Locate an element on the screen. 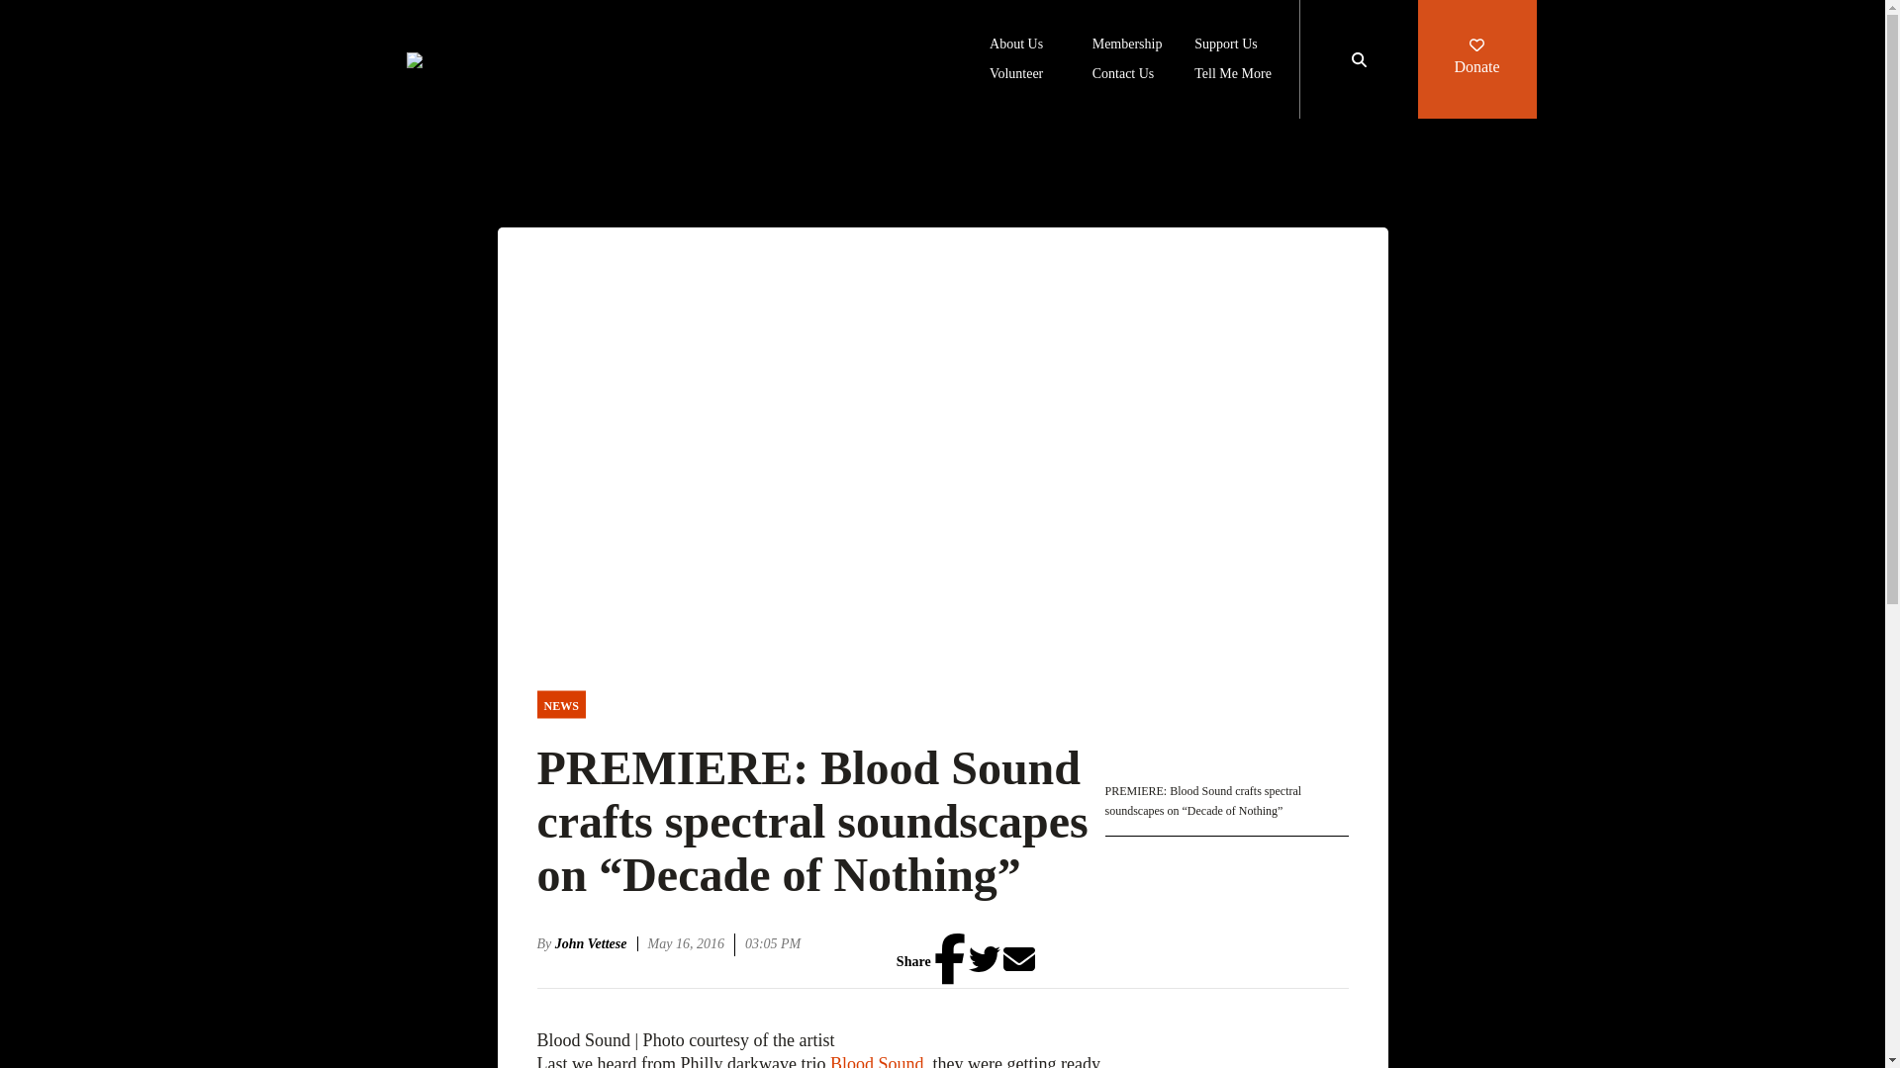  About Us is located at coordinates (1016, 45).